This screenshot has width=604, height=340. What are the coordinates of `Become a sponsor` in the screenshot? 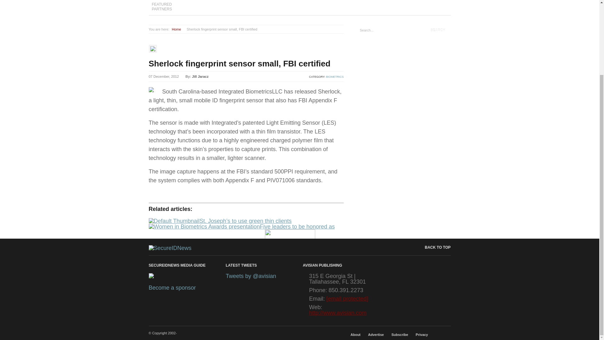 It's located at (172, 288).